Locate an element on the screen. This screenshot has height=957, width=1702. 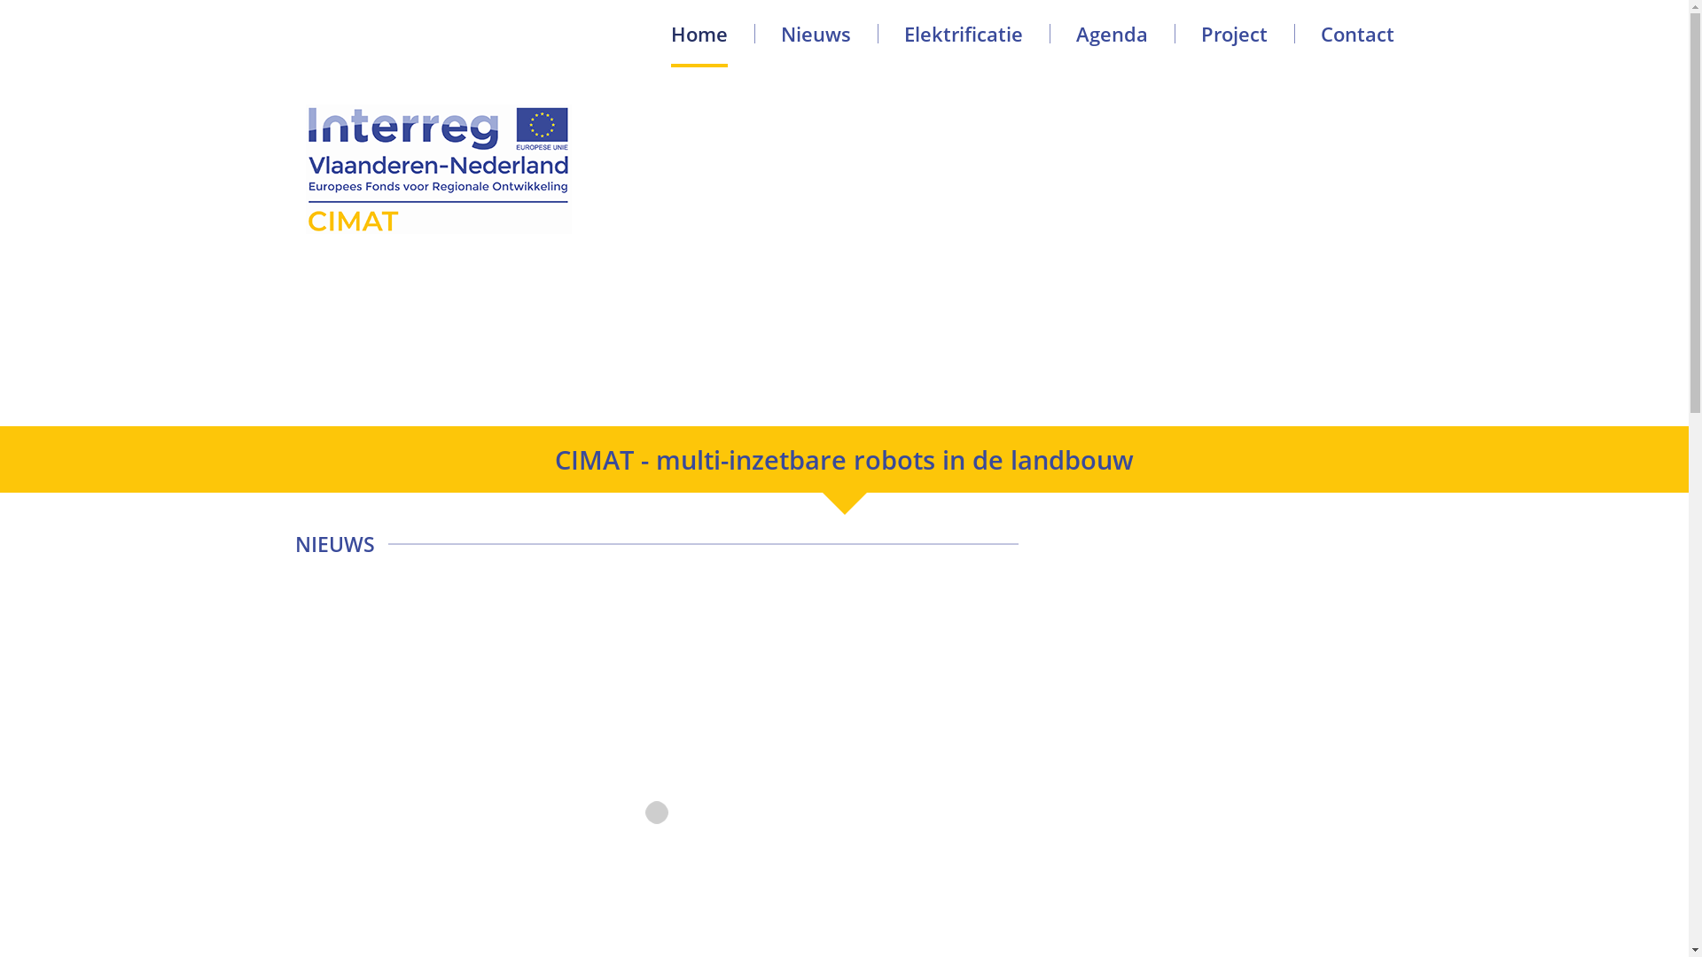
Agenda is located at coordinates (1112, 34).